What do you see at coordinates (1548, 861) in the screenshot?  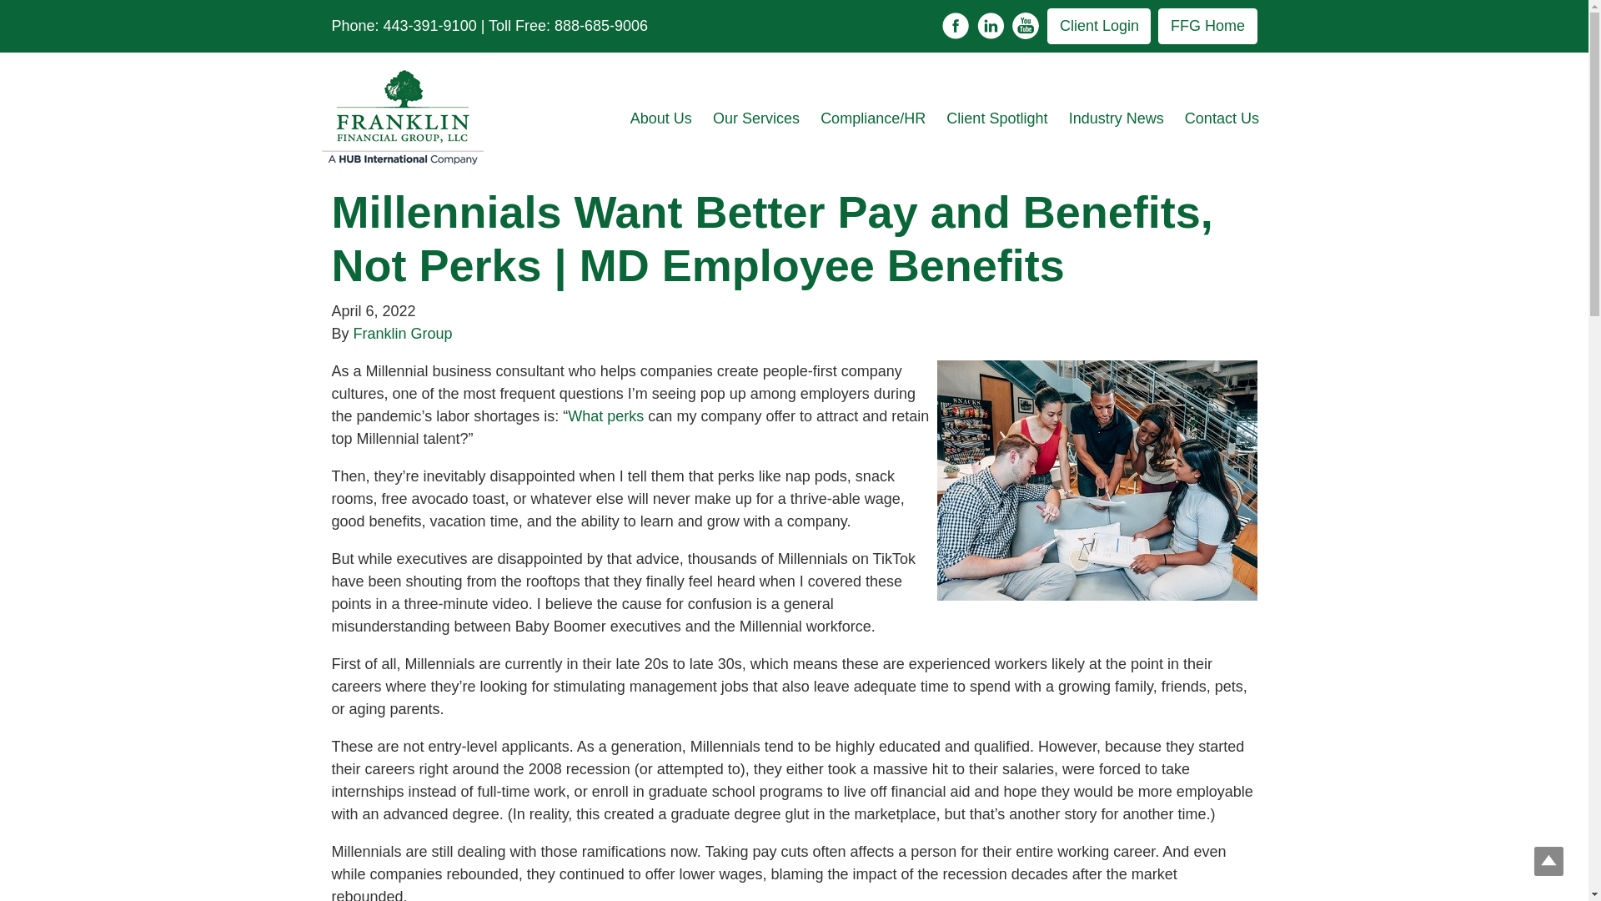 I see `Scroll to Top` at bounding box center [1548, 861].